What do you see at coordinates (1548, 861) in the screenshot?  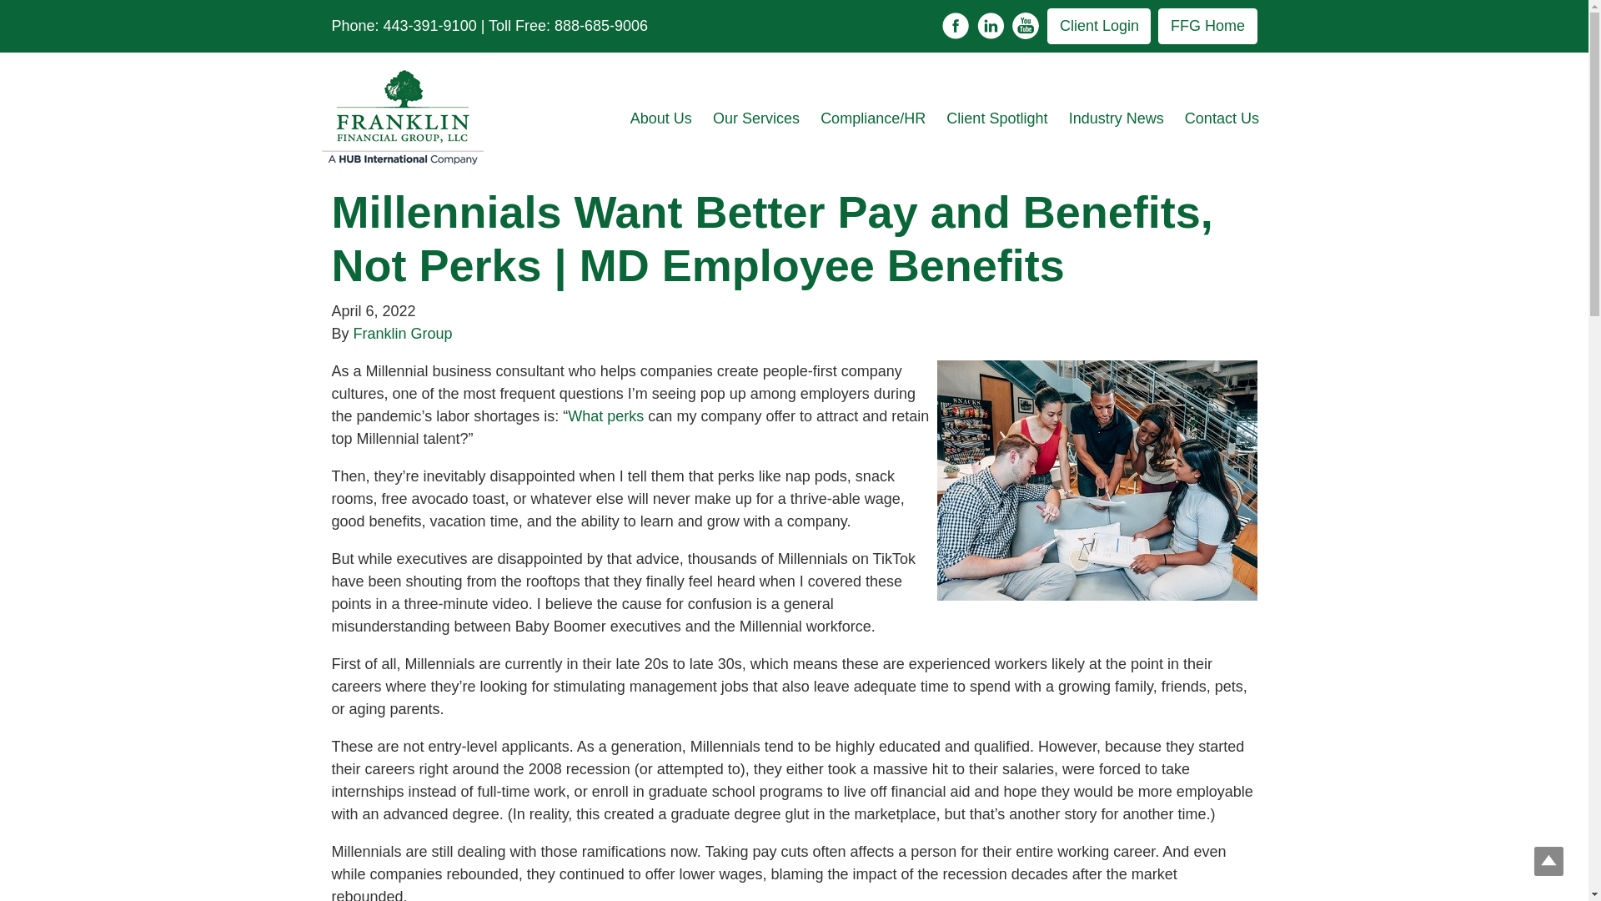 I see `Scroll to Top` at bounding box center [1548, 861].